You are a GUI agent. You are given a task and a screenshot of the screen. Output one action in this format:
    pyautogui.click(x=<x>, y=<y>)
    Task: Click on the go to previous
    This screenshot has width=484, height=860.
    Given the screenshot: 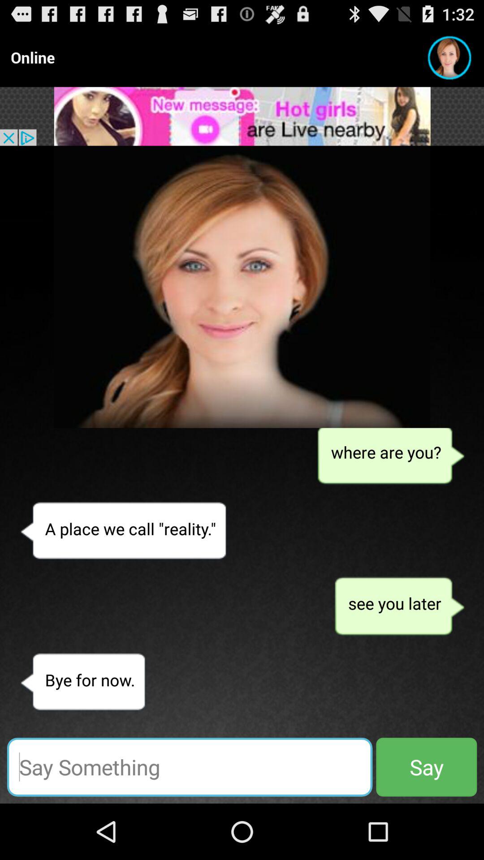 What is the action you would take?
    pyautogui.click(x=242, y=287)
    